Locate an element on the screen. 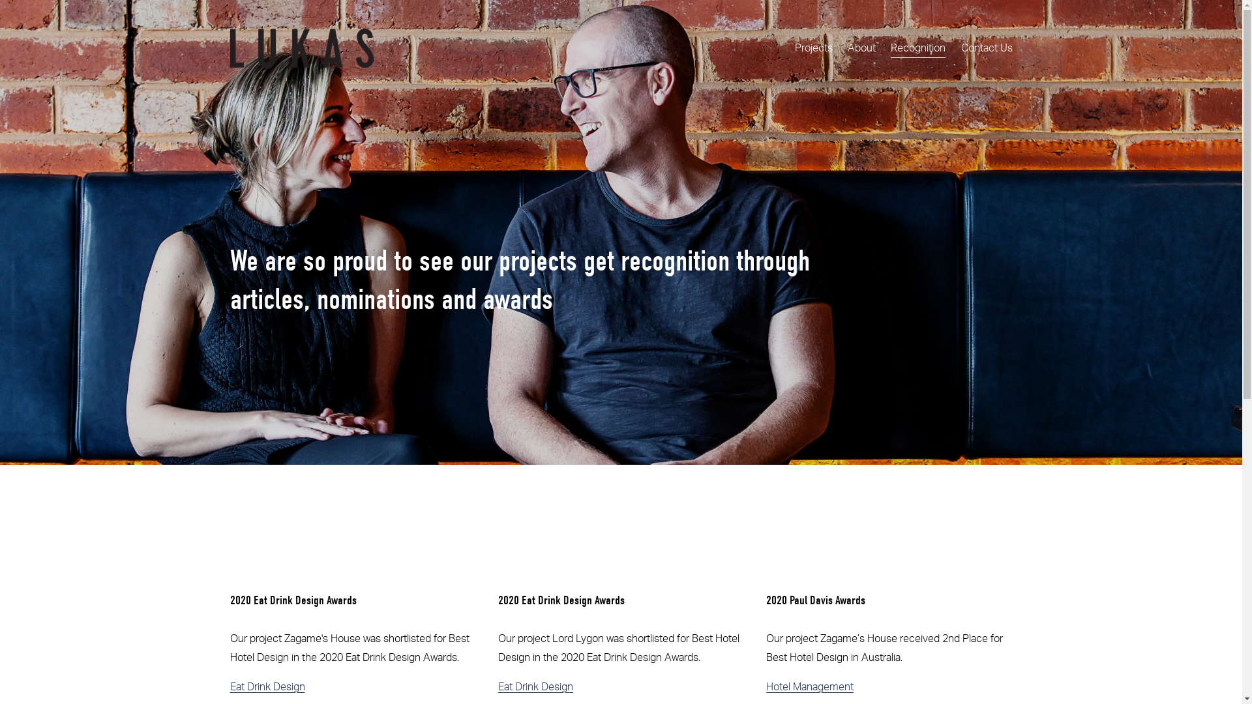  Hotel Management is located at coordinates (810, 687).